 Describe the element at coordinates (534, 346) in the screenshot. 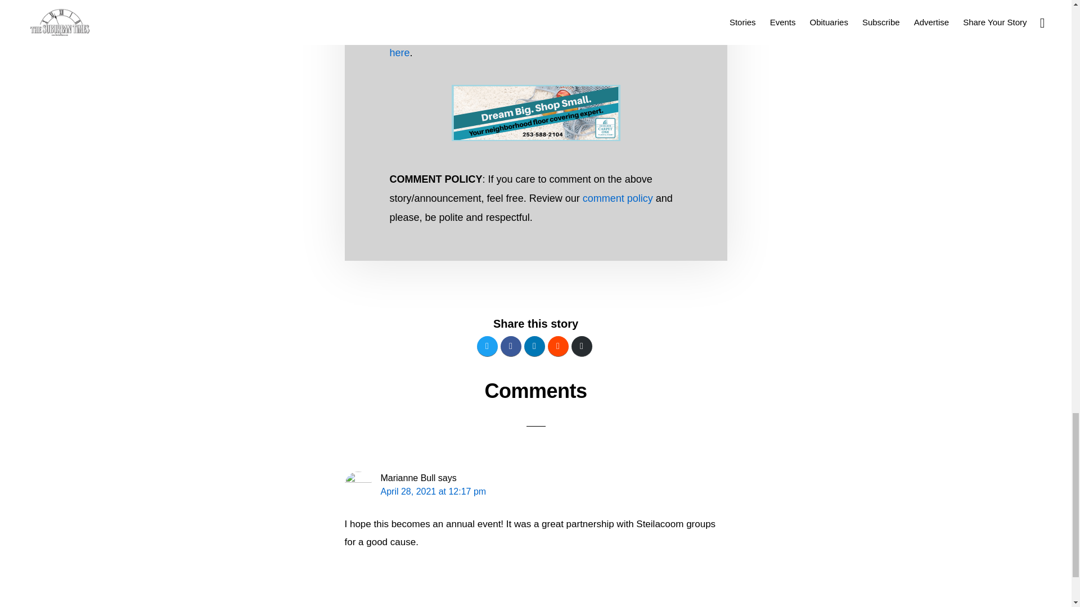

I see `Share on LinkedIn` at that location.